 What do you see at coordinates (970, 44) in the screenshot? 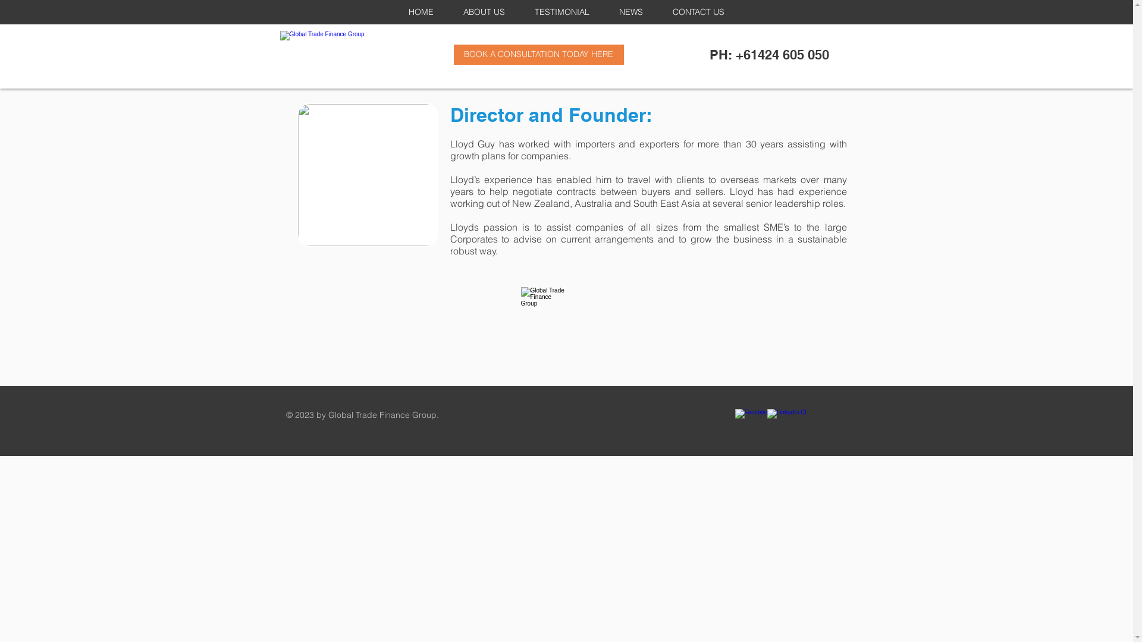
I see `Embedded Content` at bounding box center [970, 44].